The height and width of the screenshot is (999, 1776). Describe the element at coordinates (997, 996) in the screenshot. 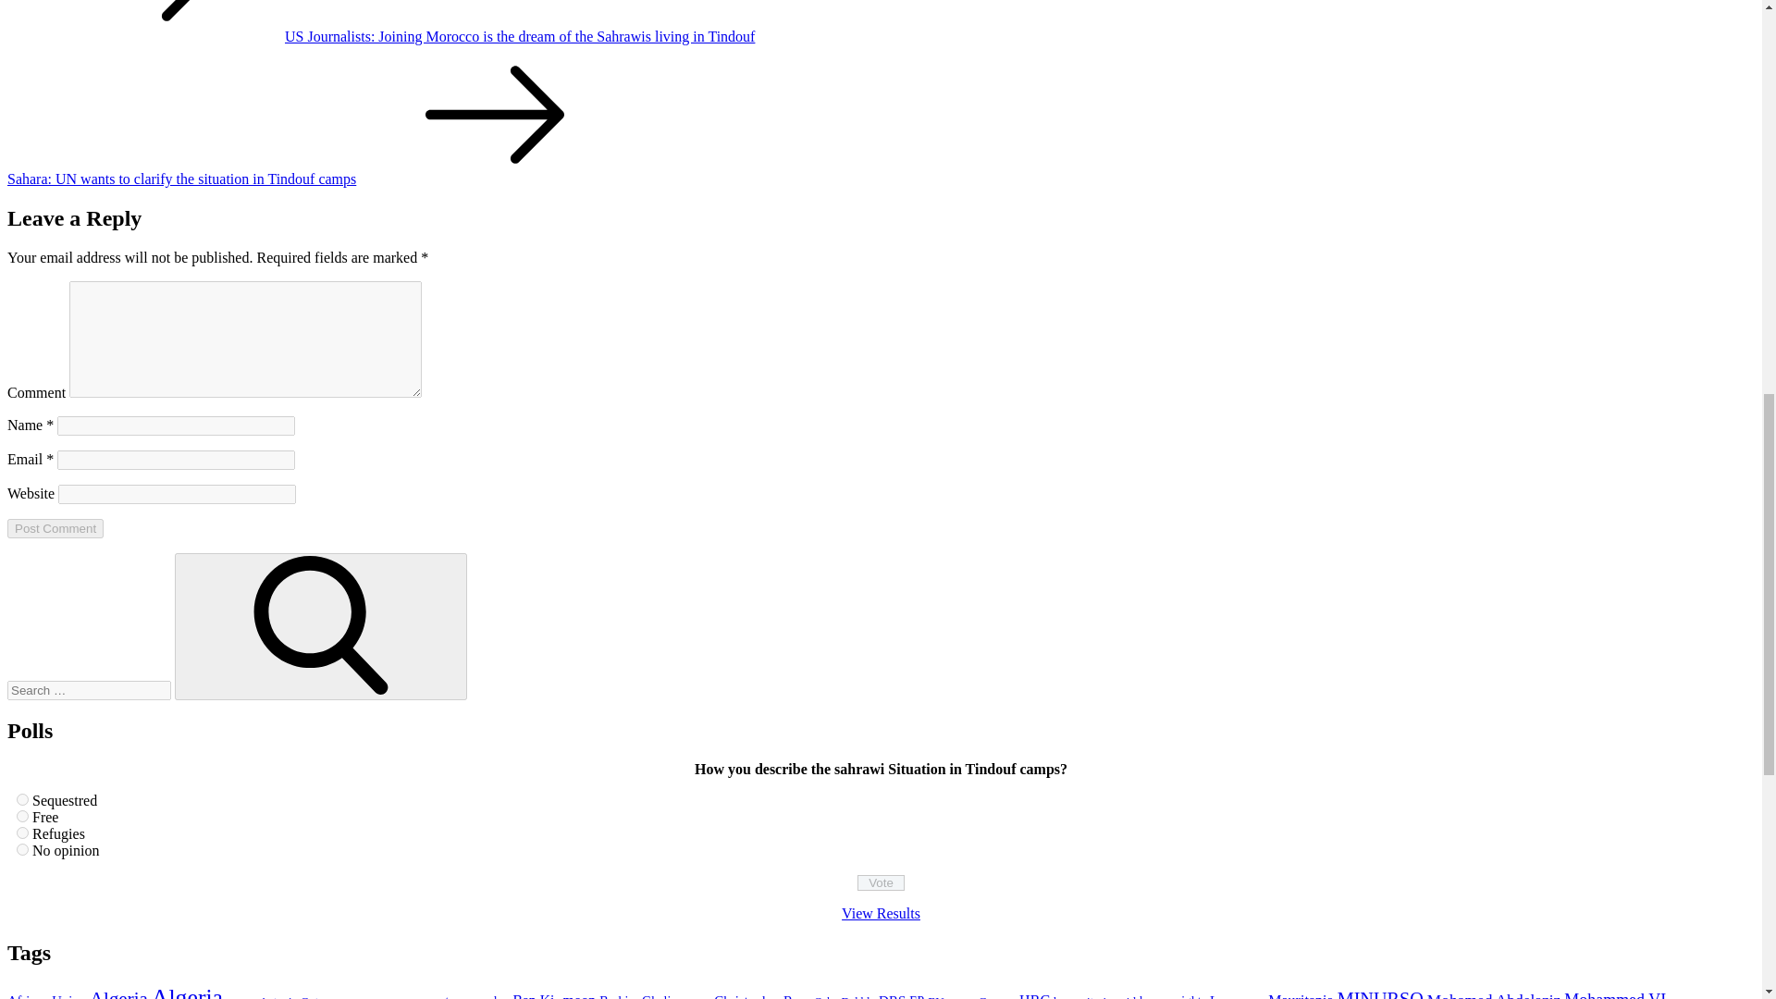

I see `Geneva` at that location.